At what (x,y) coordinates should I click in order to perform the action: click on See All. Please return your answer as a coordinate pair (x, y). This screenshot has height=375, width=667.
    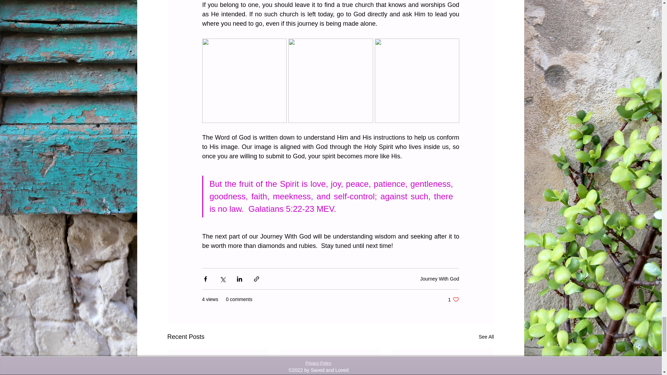
    Looking at the image, I should click on (486, 337).